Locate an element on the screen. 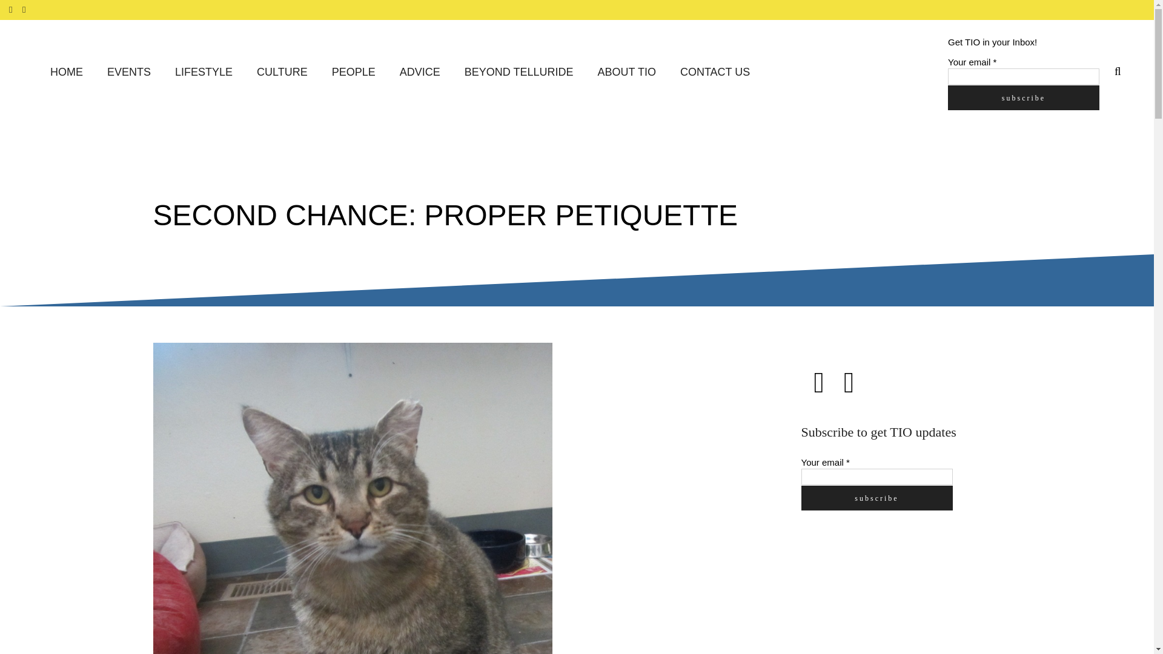 This screenshot has height=654, width=1163. Subscribe is located at coordinates (1023, 97).